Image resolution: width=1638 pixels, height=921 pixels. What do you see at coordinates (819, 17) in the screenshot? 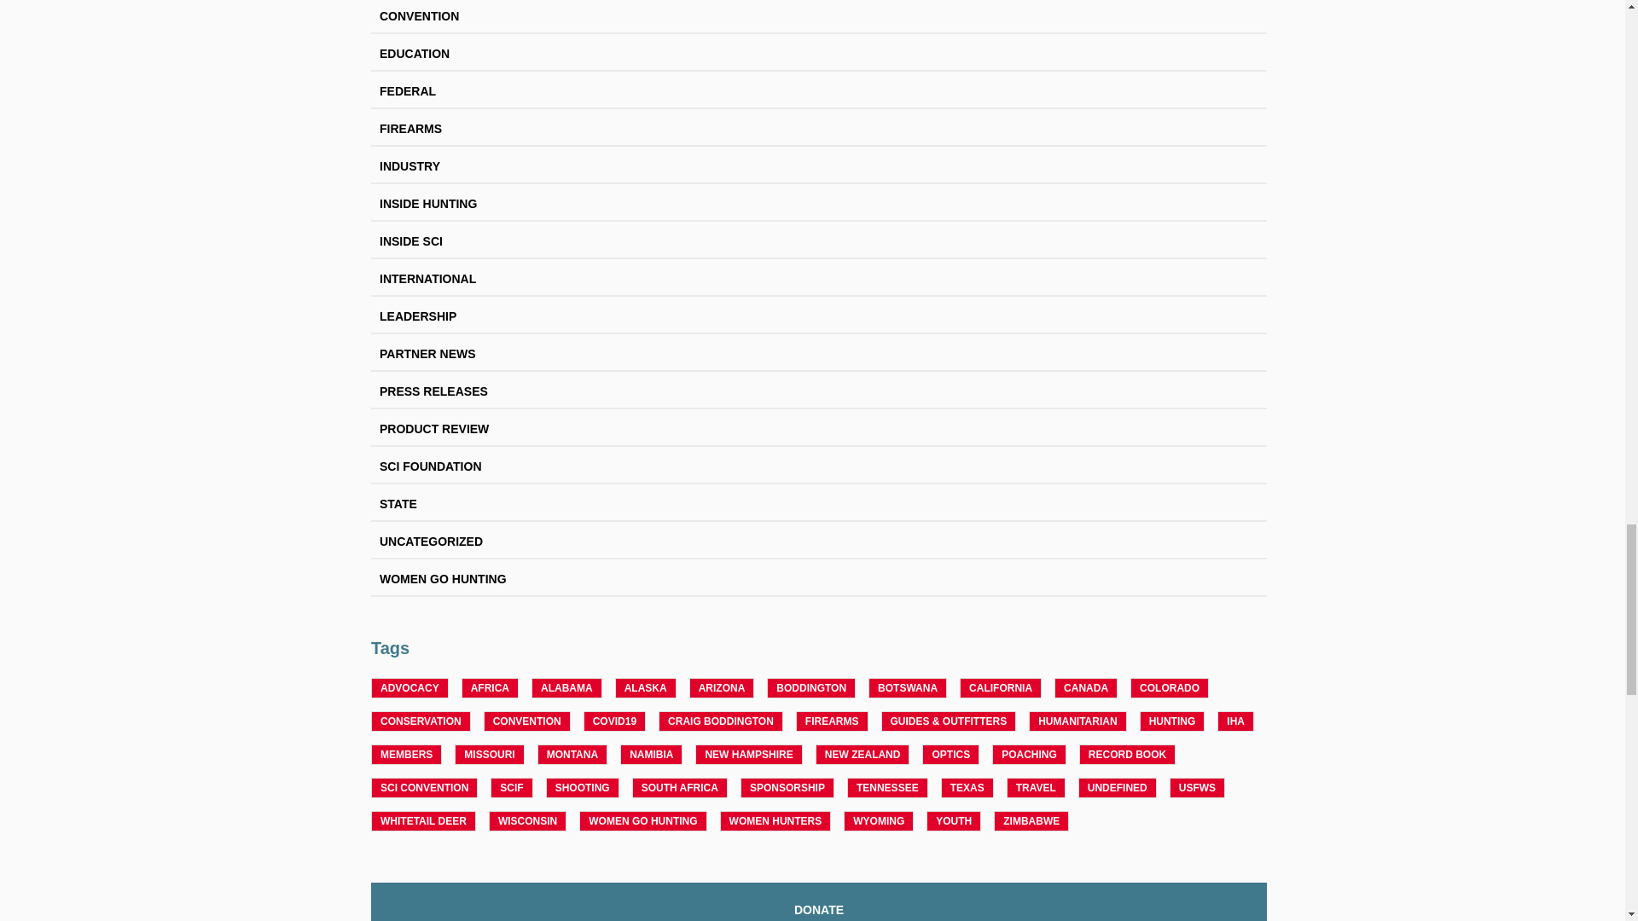
I see `CONVENTION` at bounding box center [819, 17].